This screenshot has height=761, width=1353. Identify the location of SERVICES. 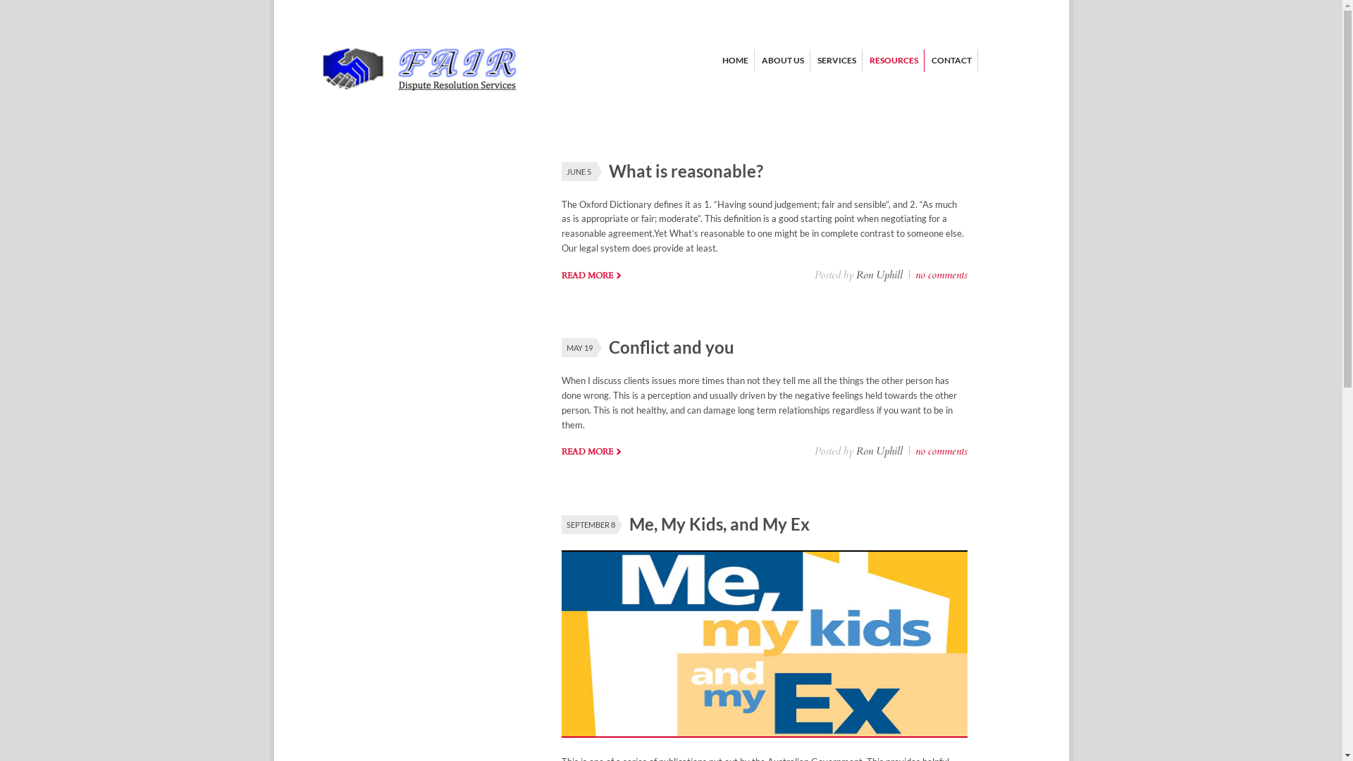
(837, 61).